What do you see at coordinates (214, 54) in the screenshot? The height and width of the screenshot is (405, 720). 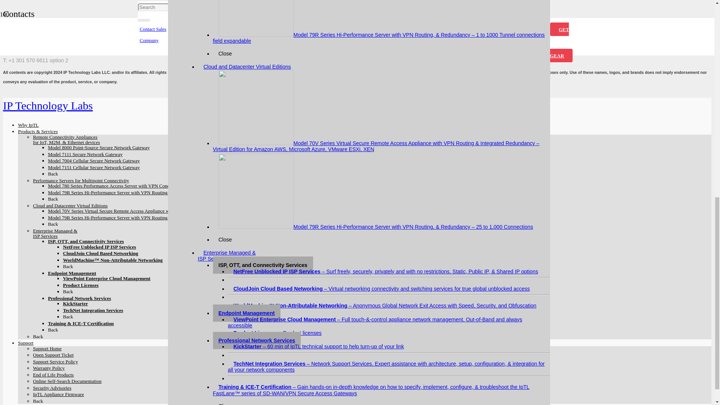 I see `Support Service Policy` at bounding box center [214, 54].